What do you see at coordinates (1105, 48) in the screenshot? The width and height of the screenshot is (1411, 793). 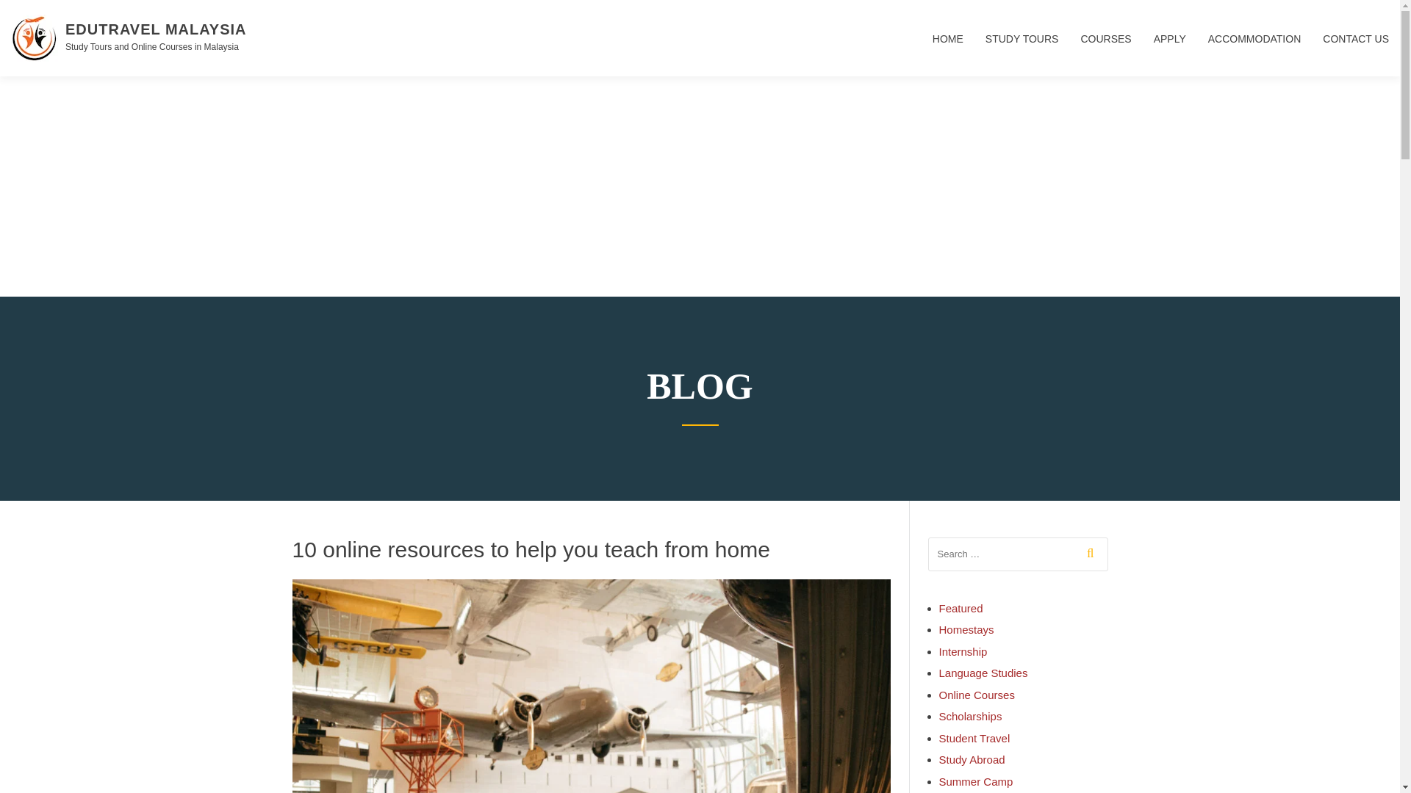 I see `COURSES` at bounding box center [1105, 48].